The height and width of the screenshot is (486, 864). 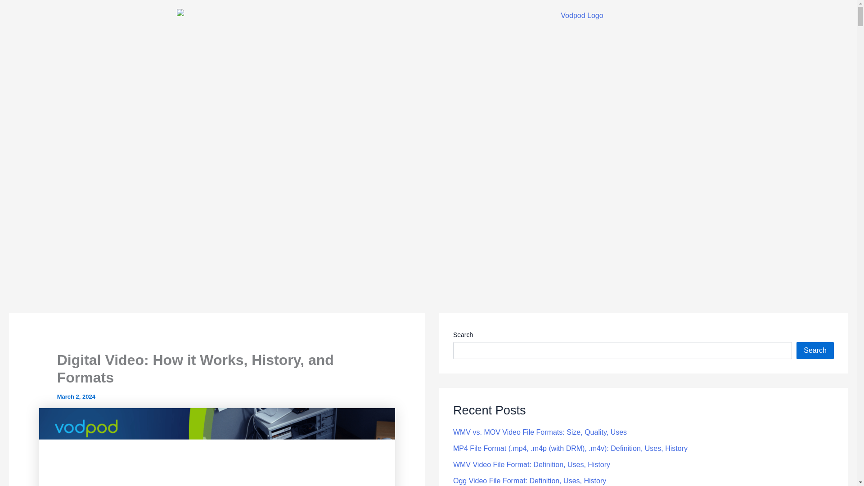 I want to click on WMV Video File Format: Definition, Uses, History, so click(x=531, y=464).